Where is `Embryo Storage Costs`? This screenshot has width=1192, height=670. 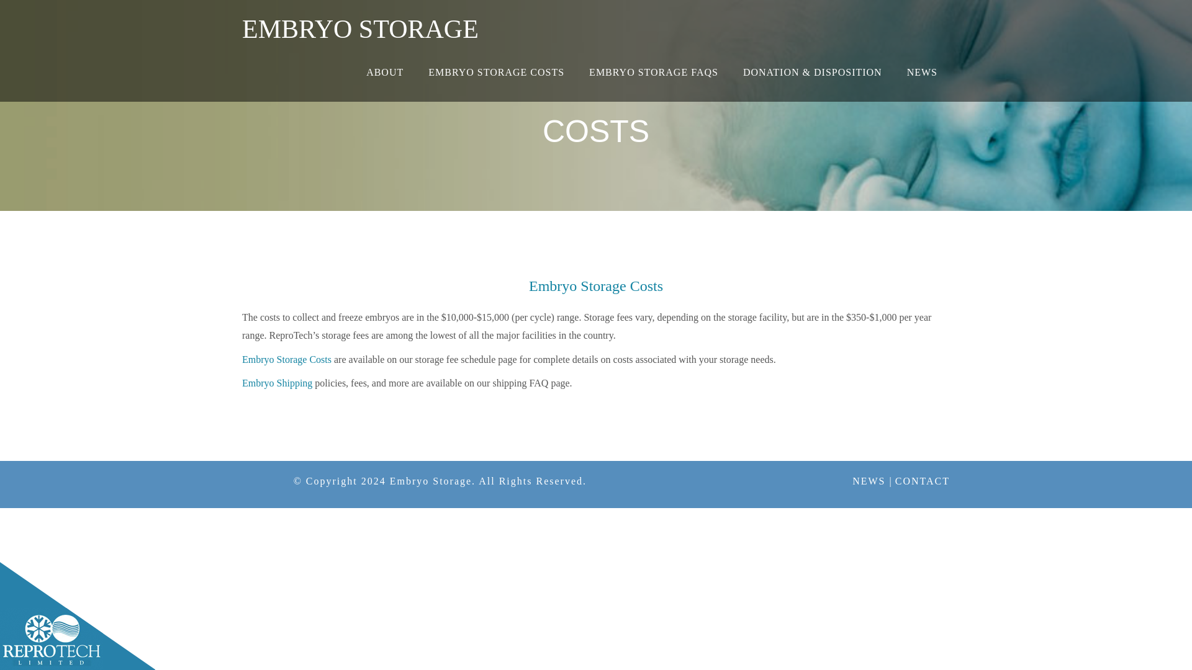 Embryo Storage Costs is located at coordinates (286, 359).